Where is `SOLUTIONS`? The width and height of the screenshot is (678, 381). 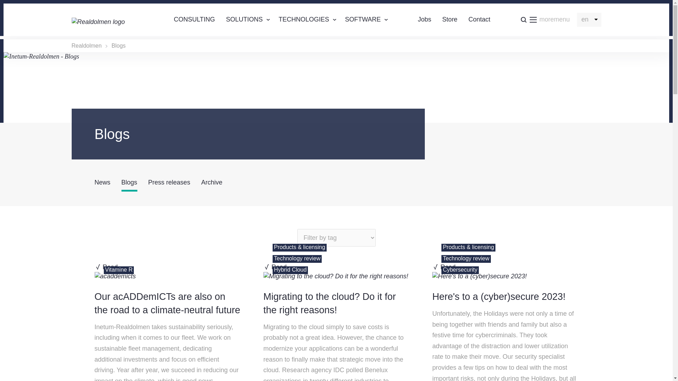
SOLUTIONS is located at coordinates (244, 19).